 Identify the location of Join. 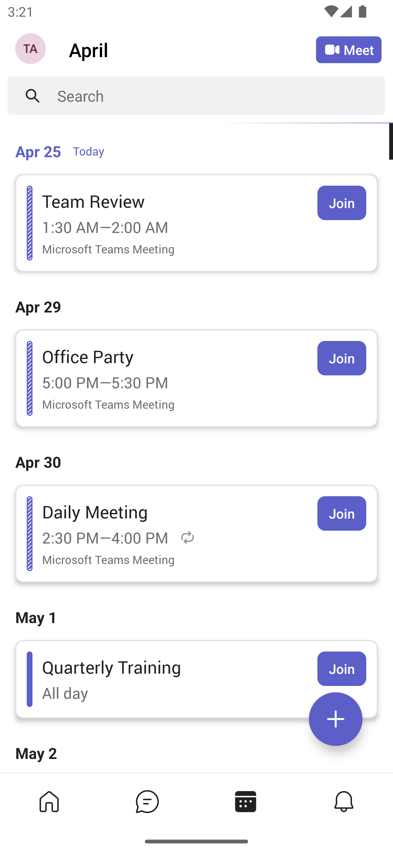
(342, 669).